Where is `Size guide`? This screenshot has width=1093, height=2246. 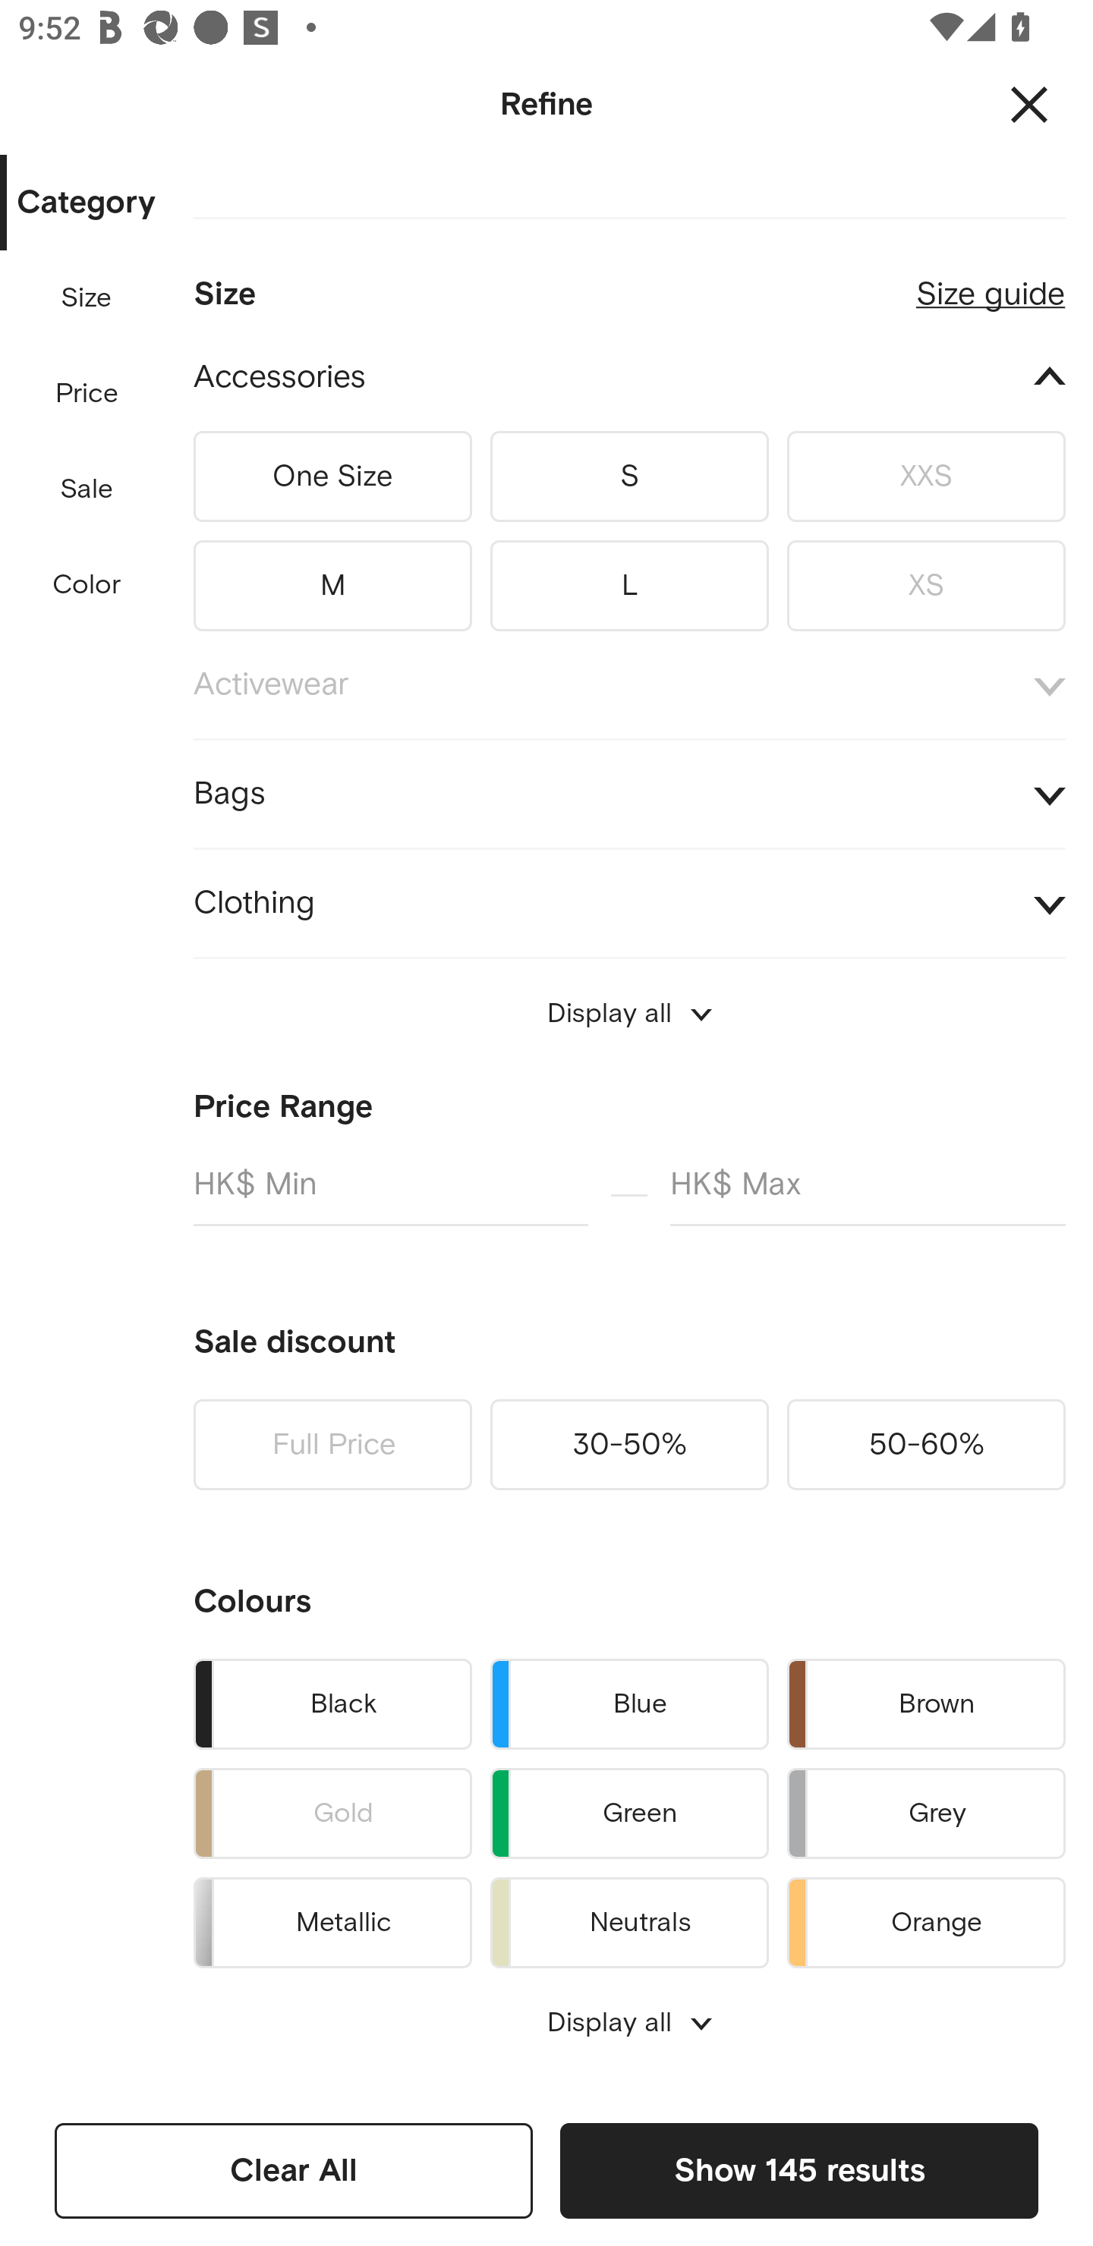
Size guide is located at coordinates (991, 284).